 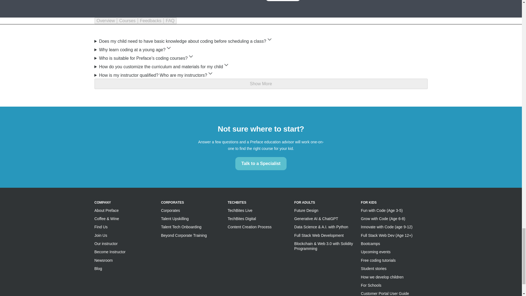 What do you see at coordinates (261, 164) in the screenshot?
I see `Talk to a Specialist` at bounding box center [261, 164].